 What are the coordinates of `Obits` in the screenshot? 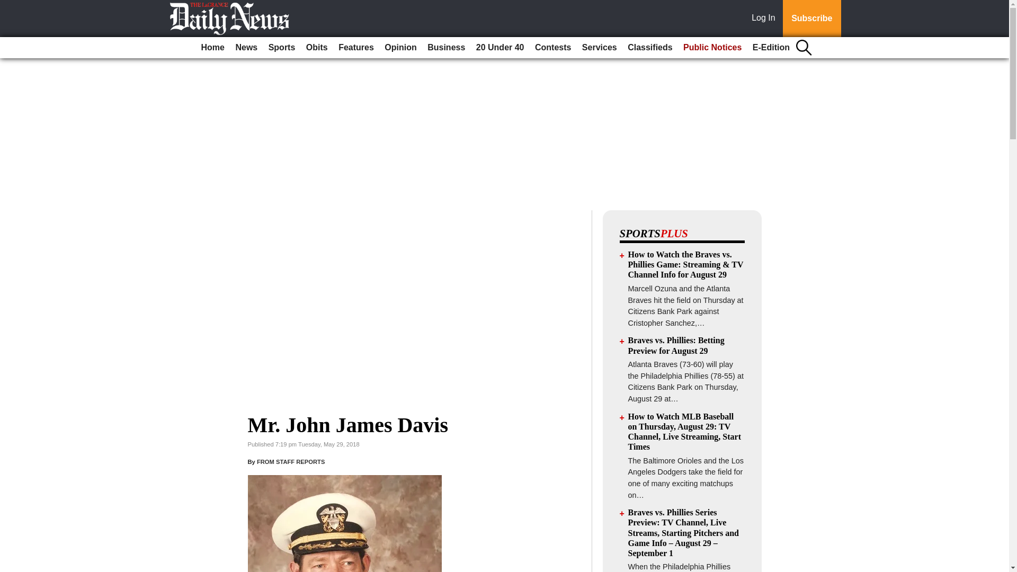 It's located at (317, 48).